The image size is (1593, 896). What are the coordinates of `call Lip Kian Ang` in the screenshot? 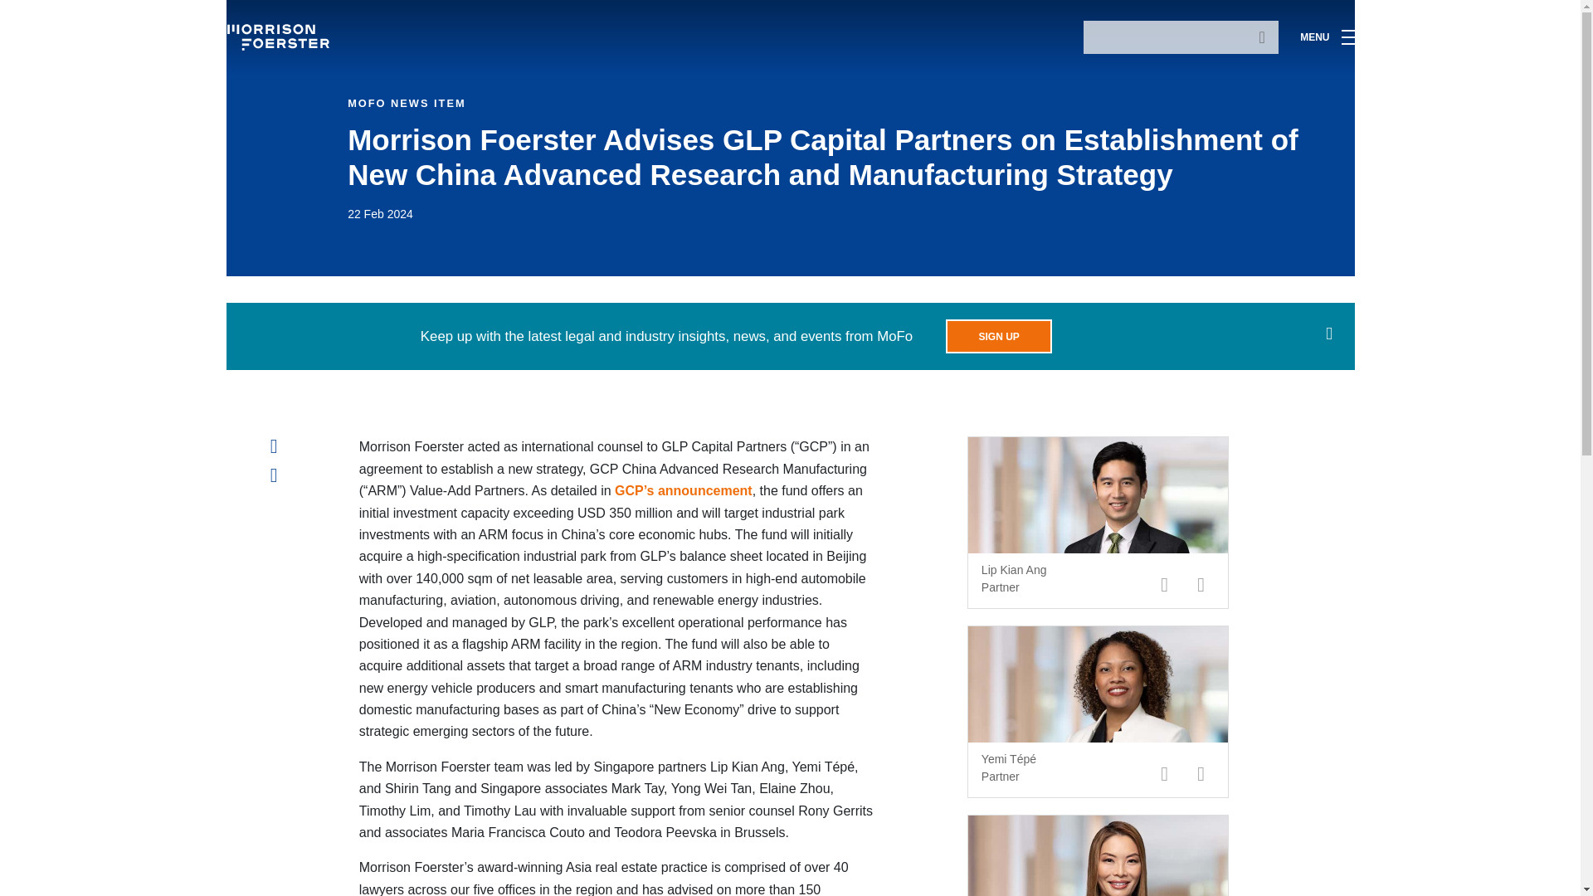 It's located at (1201, 584).